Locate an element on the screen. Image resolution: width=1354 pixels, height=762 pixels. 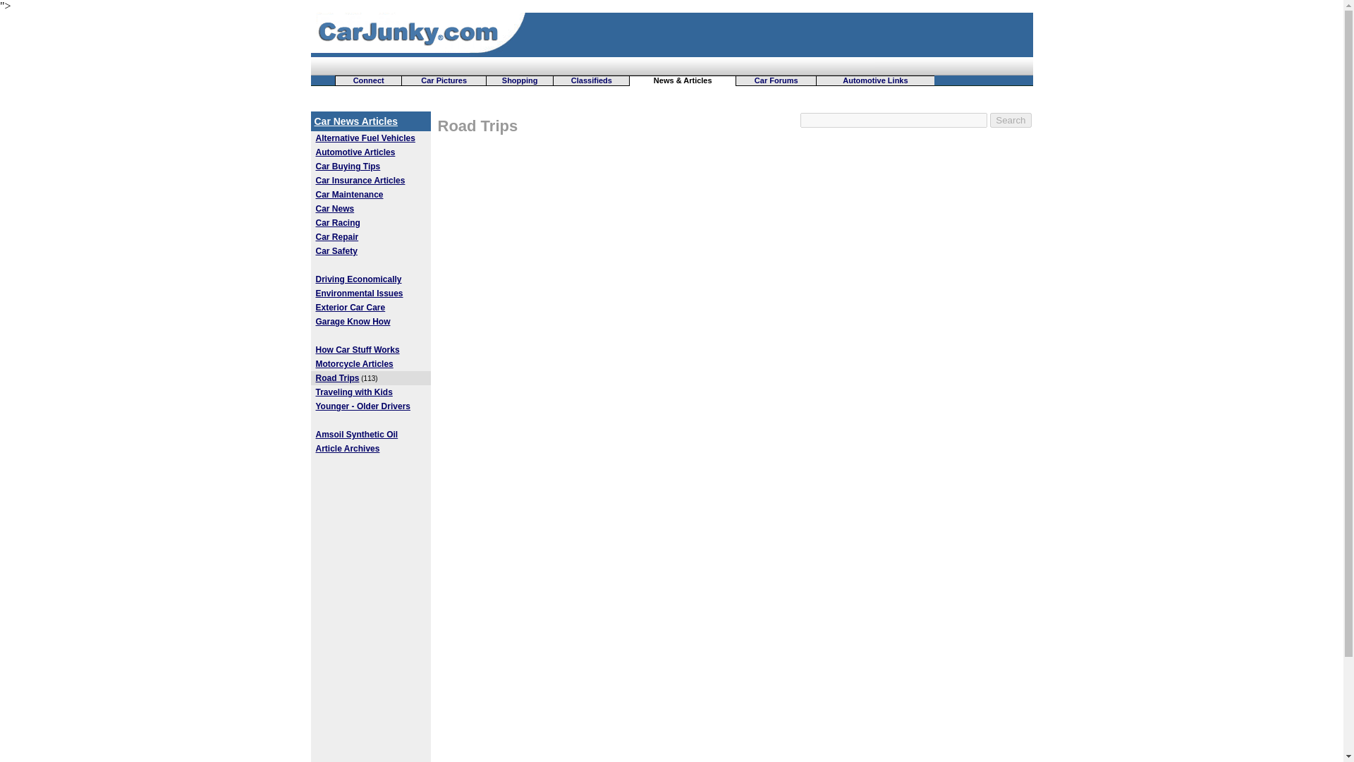
Article Archives is located at coordinates (348, 448).